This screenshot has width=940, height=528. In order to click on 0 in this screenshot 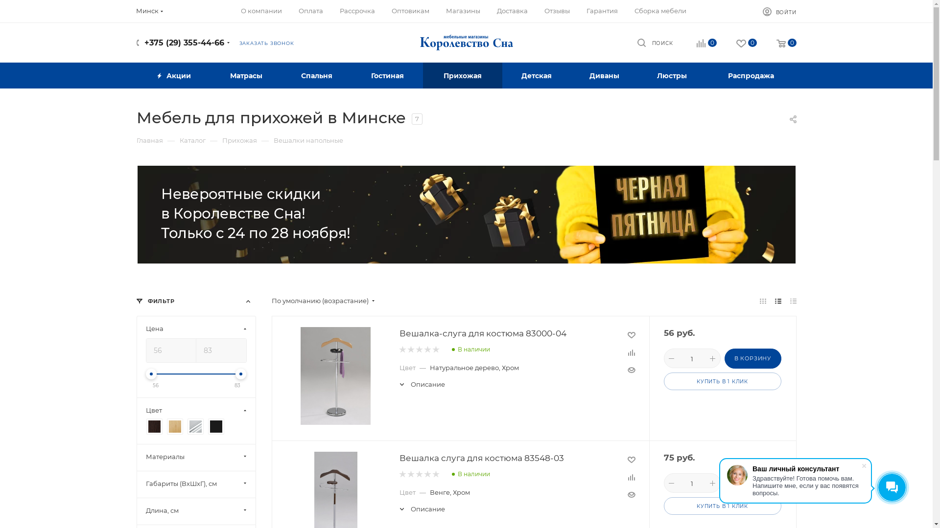, I will do `click(747, 44)`.